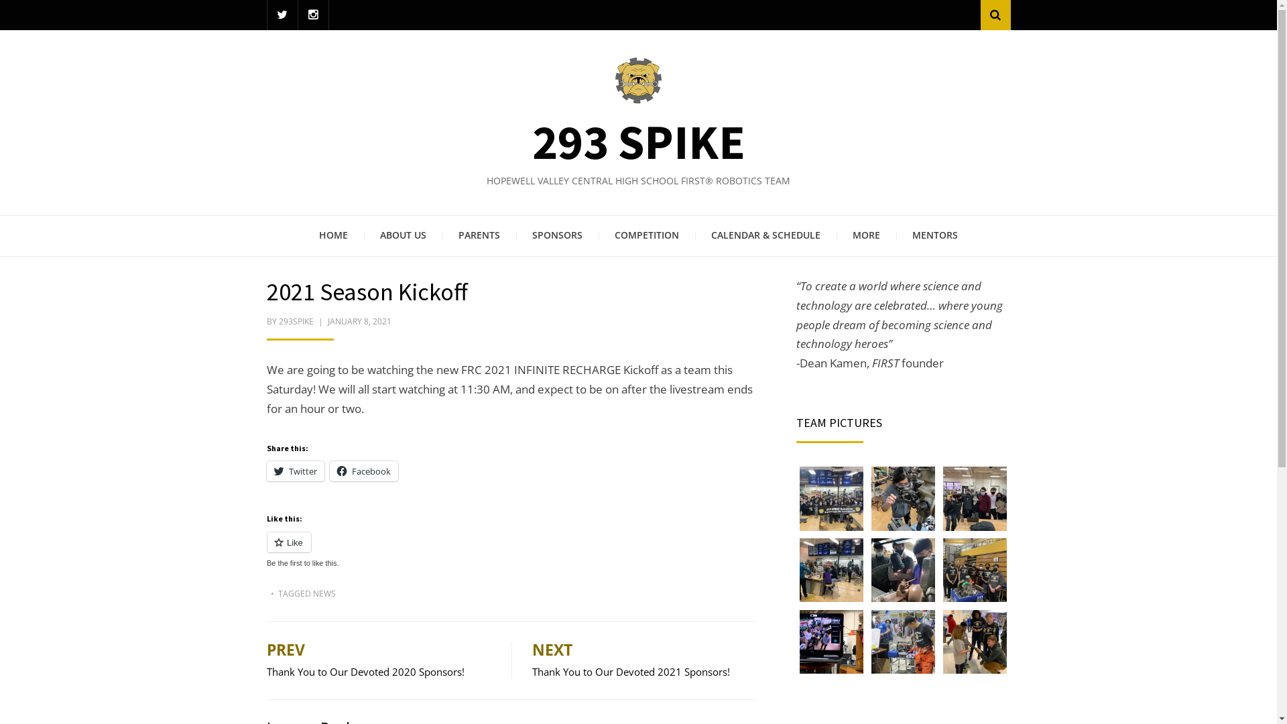  I want to click on Like or Reblog, so click(511, 550).